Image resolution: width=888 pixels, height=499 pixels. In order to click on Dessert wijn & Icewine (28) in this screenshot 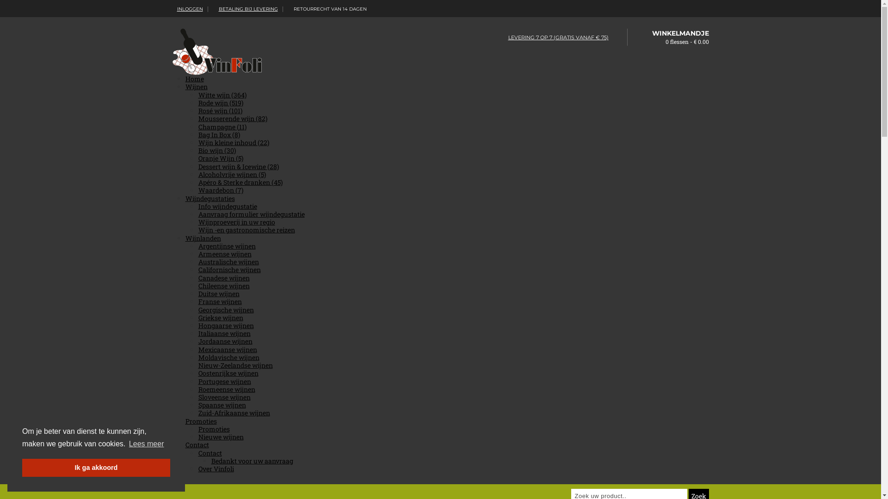, I will do `click(238, 166)`.